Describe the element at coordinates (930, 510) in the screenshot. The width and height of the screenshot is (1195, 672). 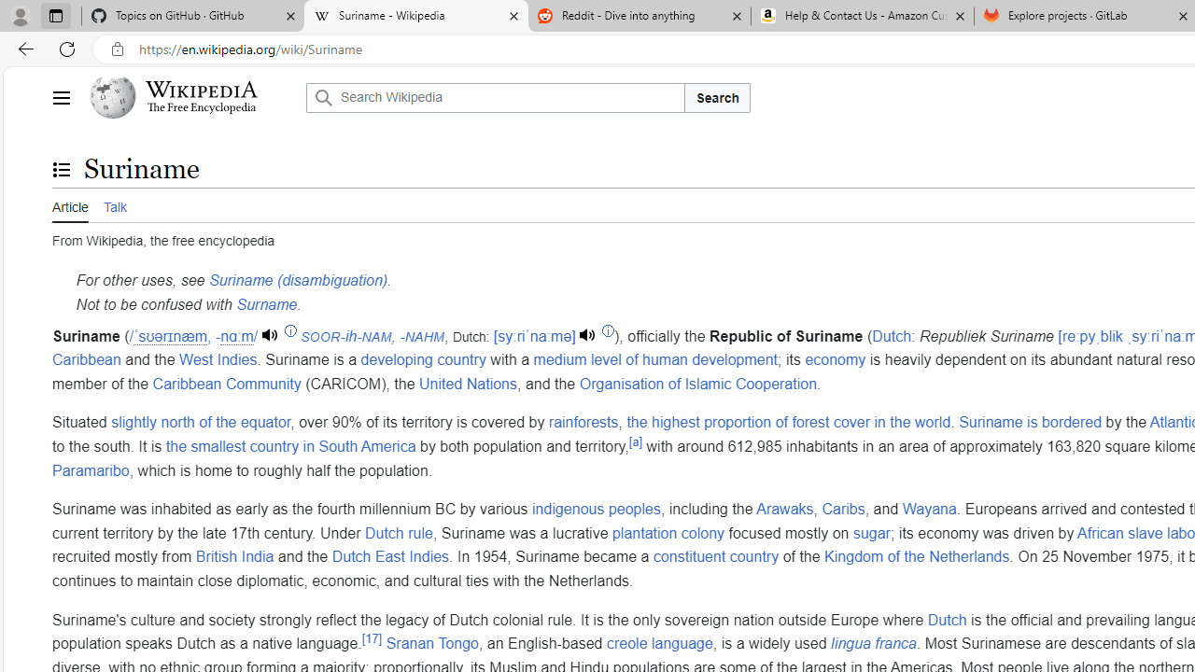
I see `Wayana` at that location.